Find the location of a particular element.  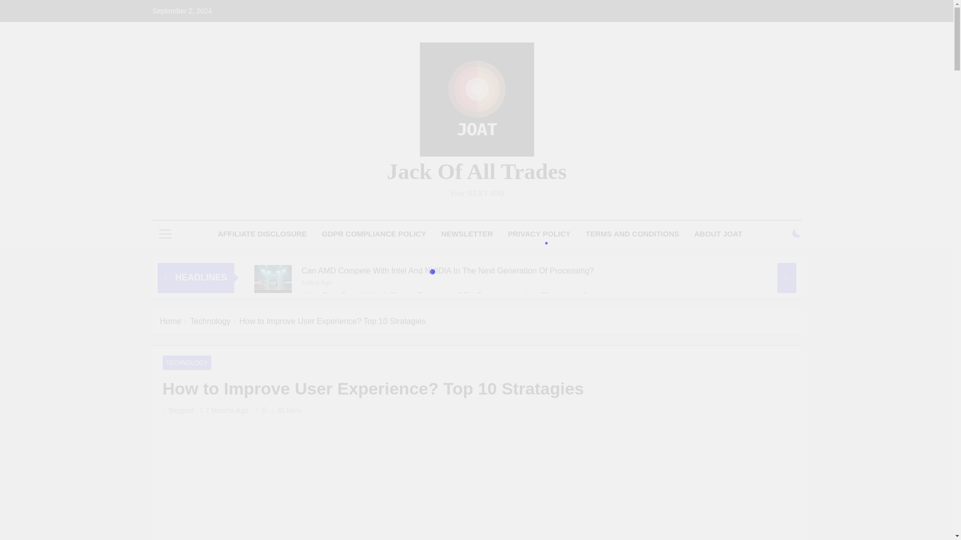

Home is located at coordinates (175, 321).